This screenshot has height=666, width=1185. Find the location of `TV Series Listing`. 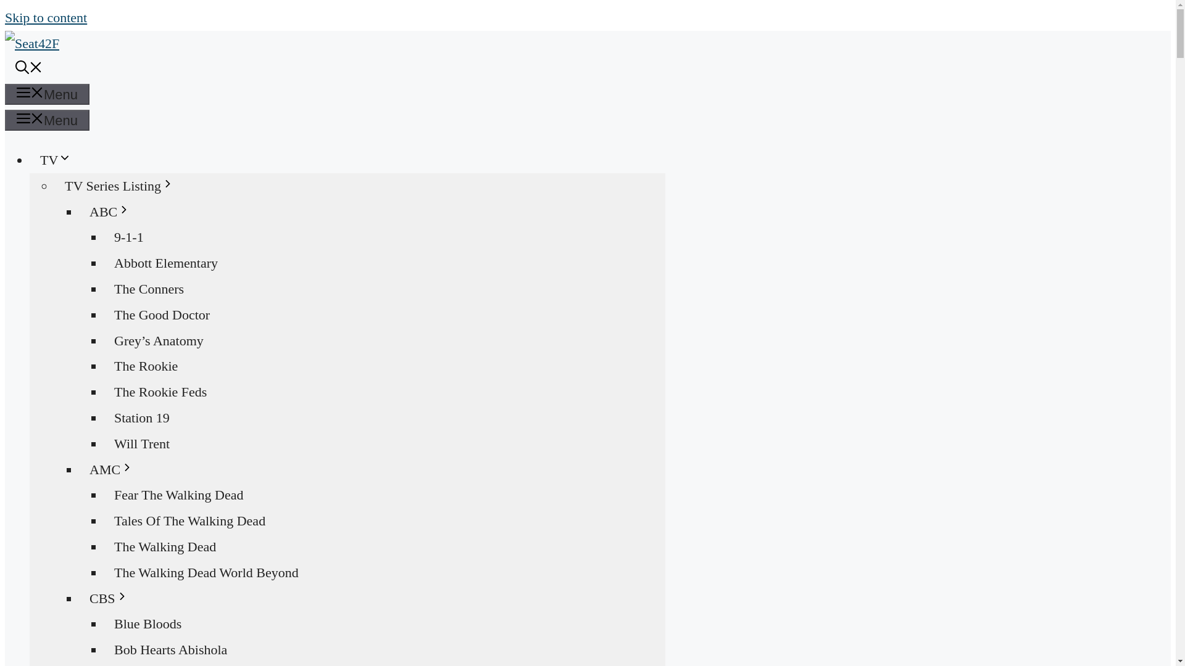

TV Series Listing is located at coordinates (125, 186).